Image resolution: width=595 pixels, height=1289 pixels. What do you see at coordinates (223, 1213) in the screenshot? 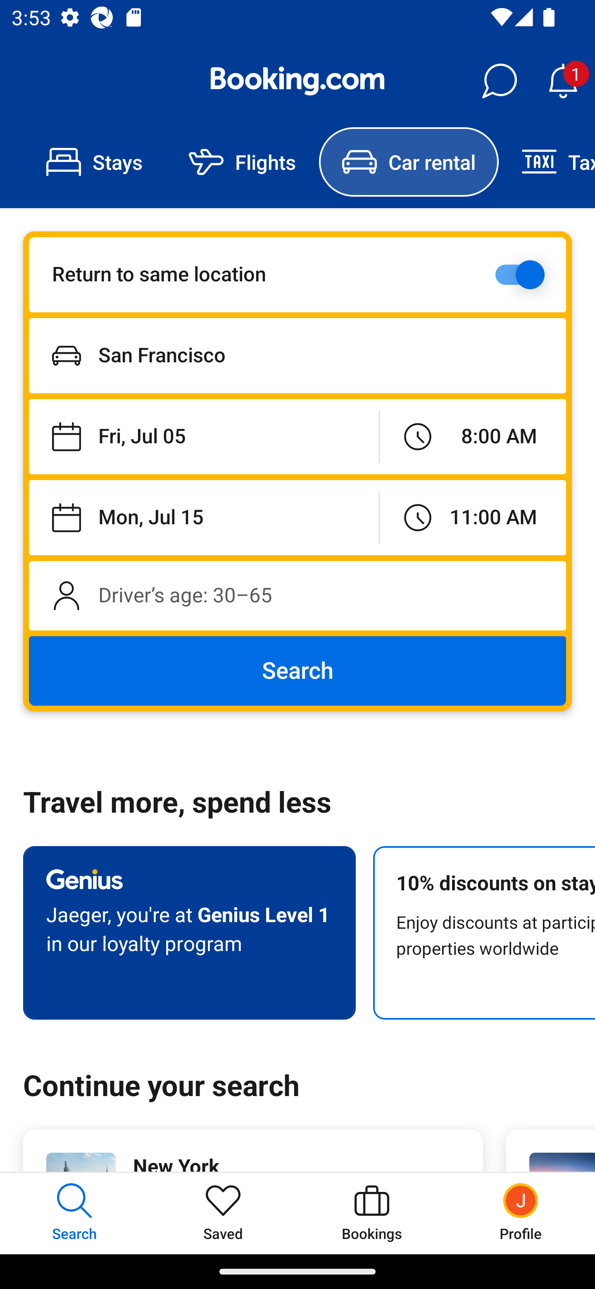
I see `Saved` at bounding box center [223, 1213].